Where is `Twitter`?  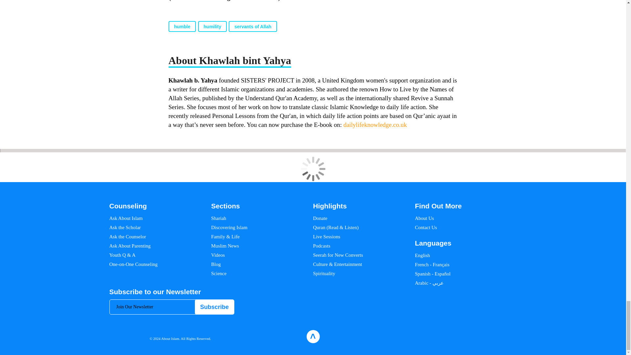
Twitter is located at coordinates (463, 337).